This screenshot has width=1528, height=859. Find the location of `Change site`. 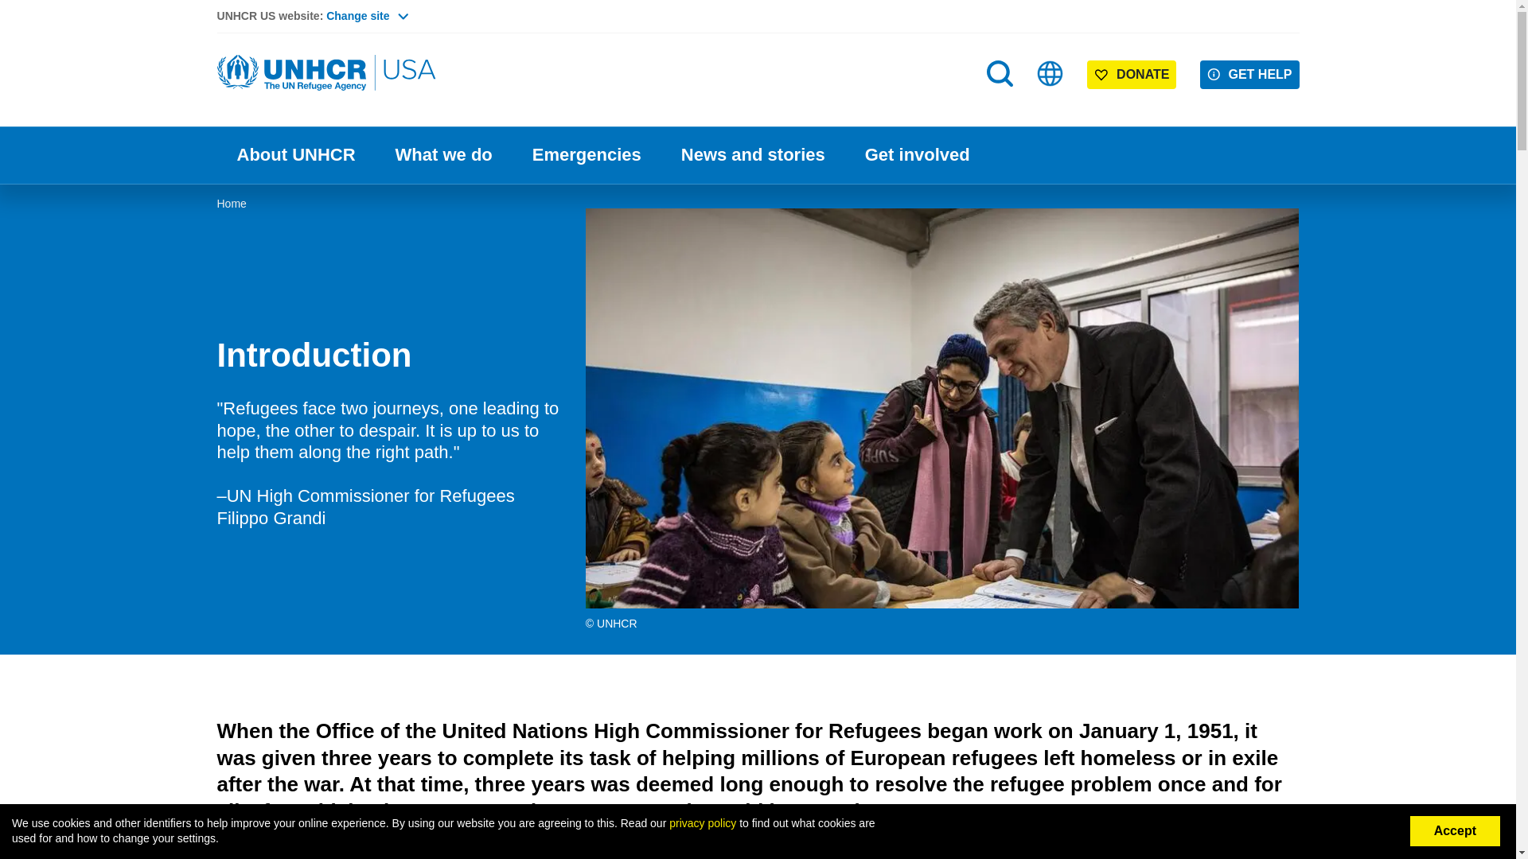

Change site is located at coordinates (367, 16).